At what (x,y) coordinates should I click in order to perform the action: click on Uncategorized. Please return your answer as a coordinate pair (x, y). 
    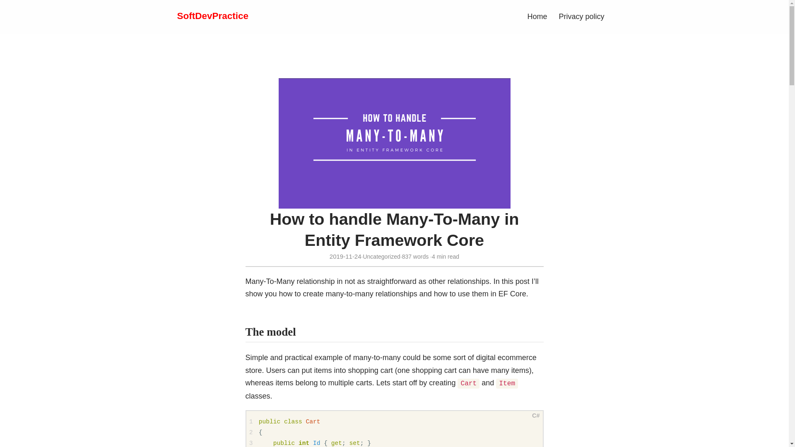
    Looking at the image, I should click on (381, 257).